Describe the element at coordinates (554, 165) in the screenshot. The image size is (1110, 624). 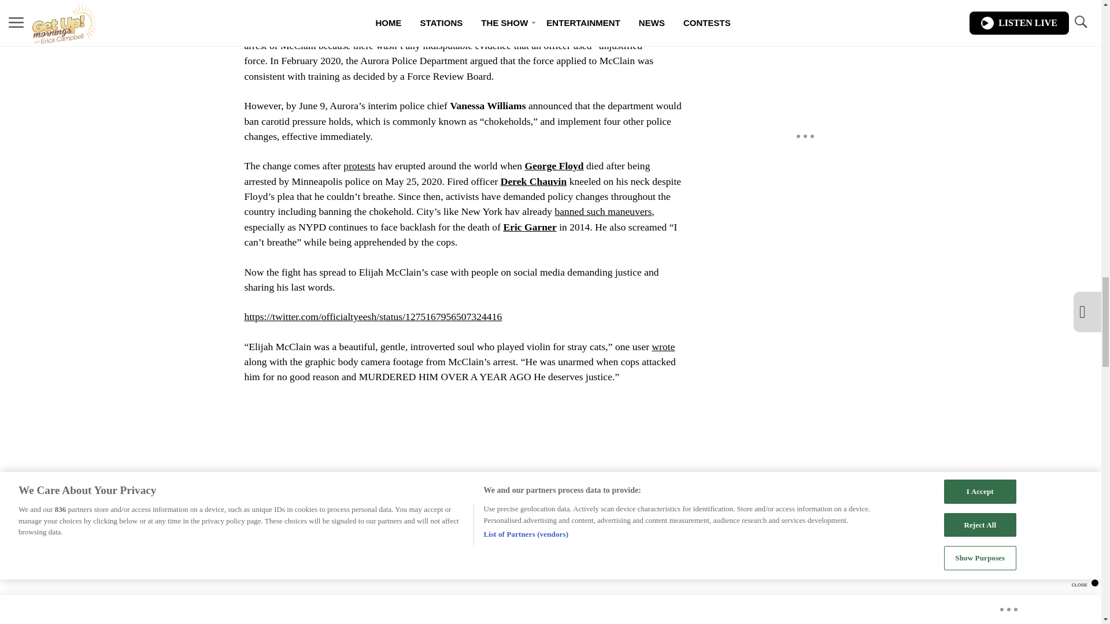
I see `George Floyd` at that location.